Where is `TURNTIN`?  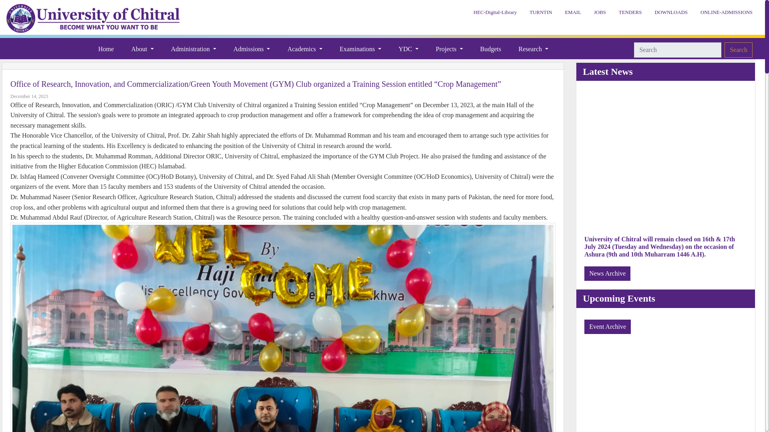 TURNTIN is located at coordinates (540, 12).